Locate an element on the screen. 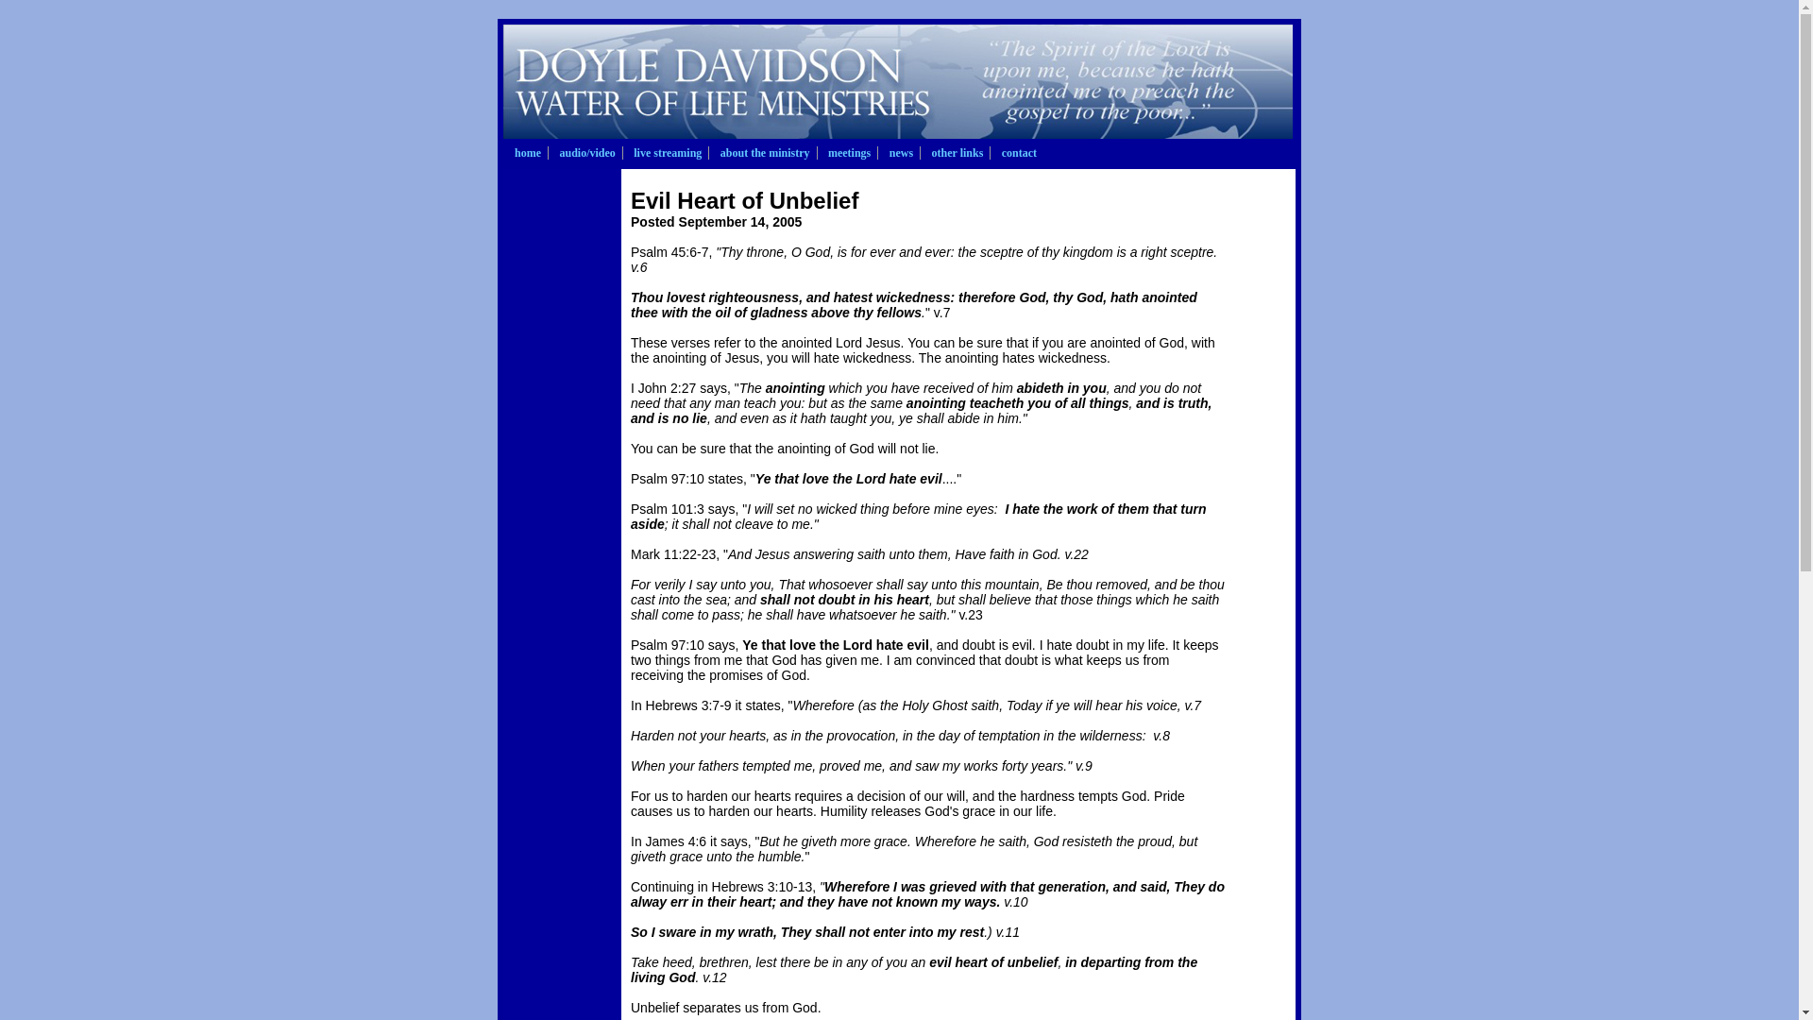  news is located at coordinates (901, 153).